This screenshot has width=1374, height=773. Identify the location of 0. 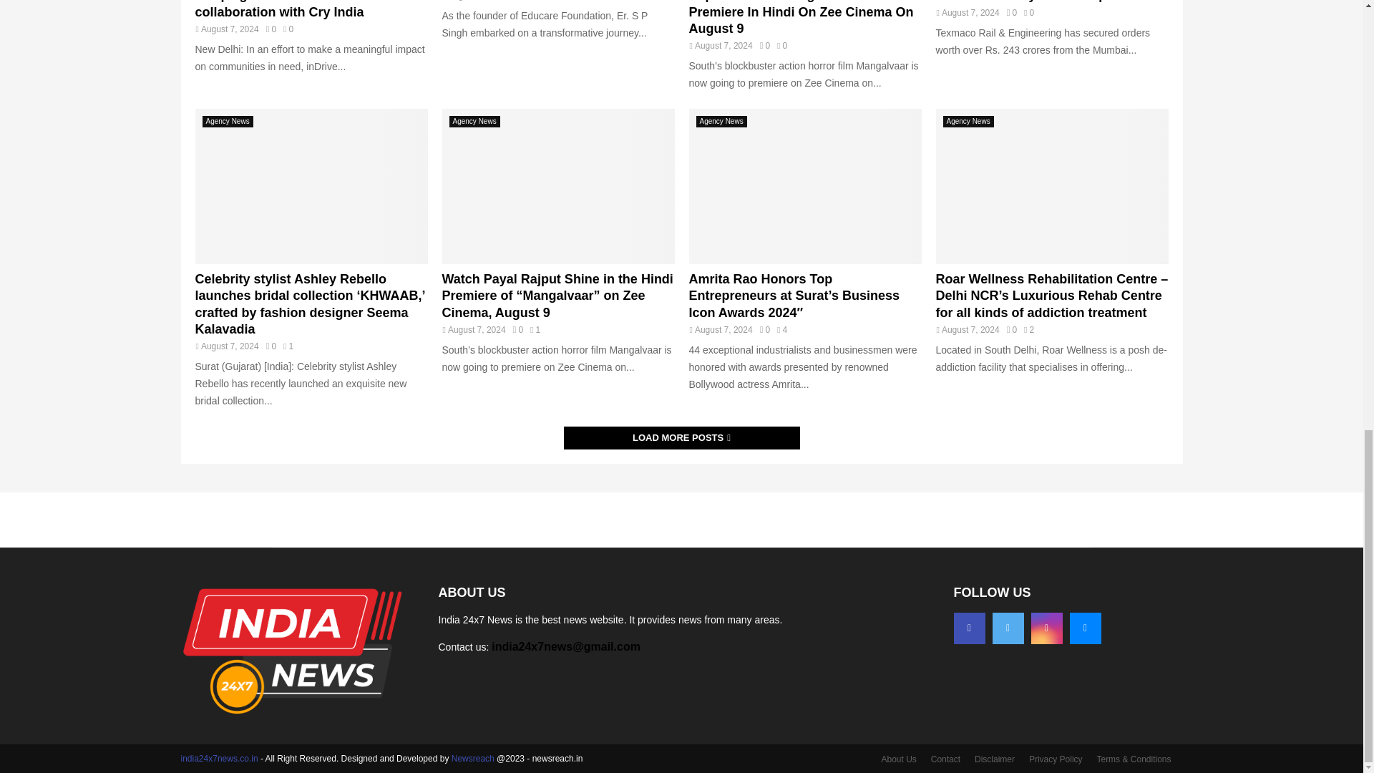
(1012, 12).